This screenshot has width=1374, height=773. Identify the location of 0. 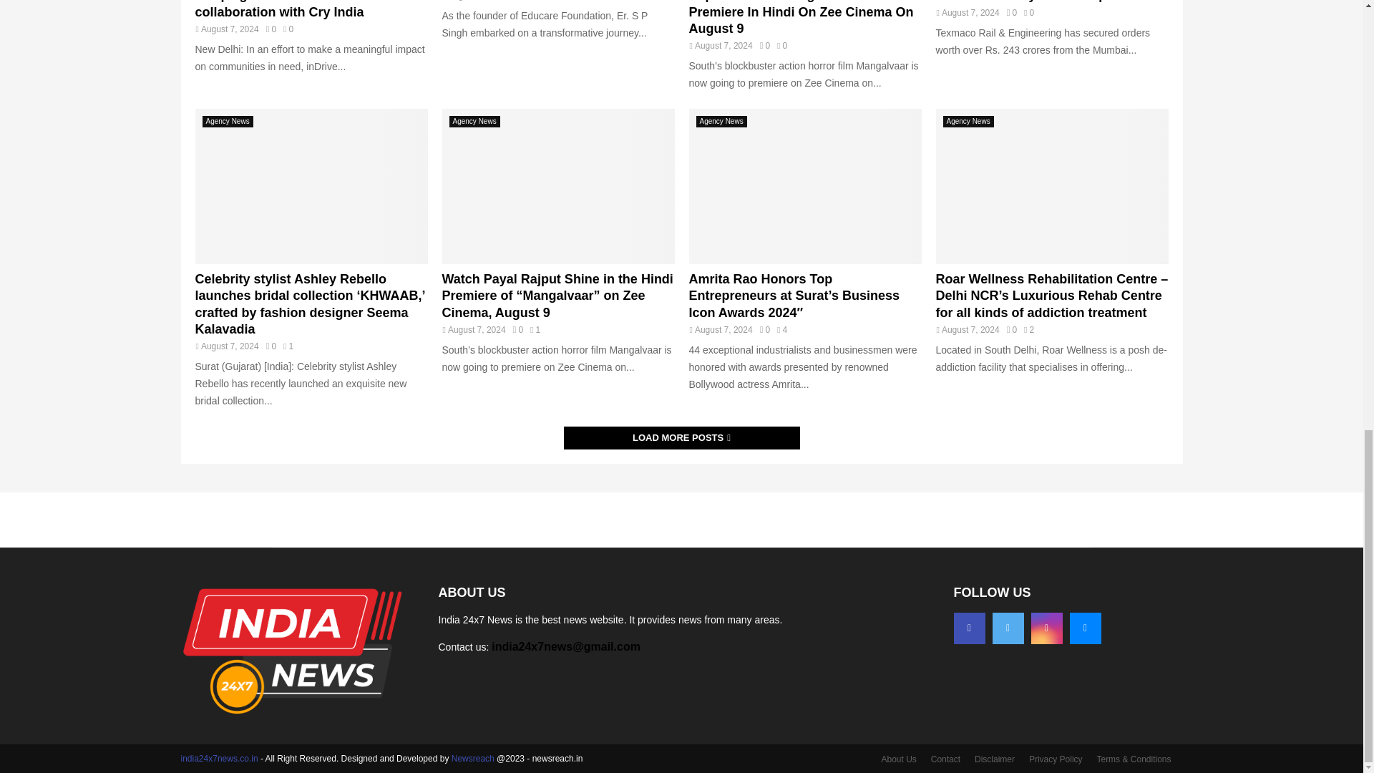
(1012, 12).